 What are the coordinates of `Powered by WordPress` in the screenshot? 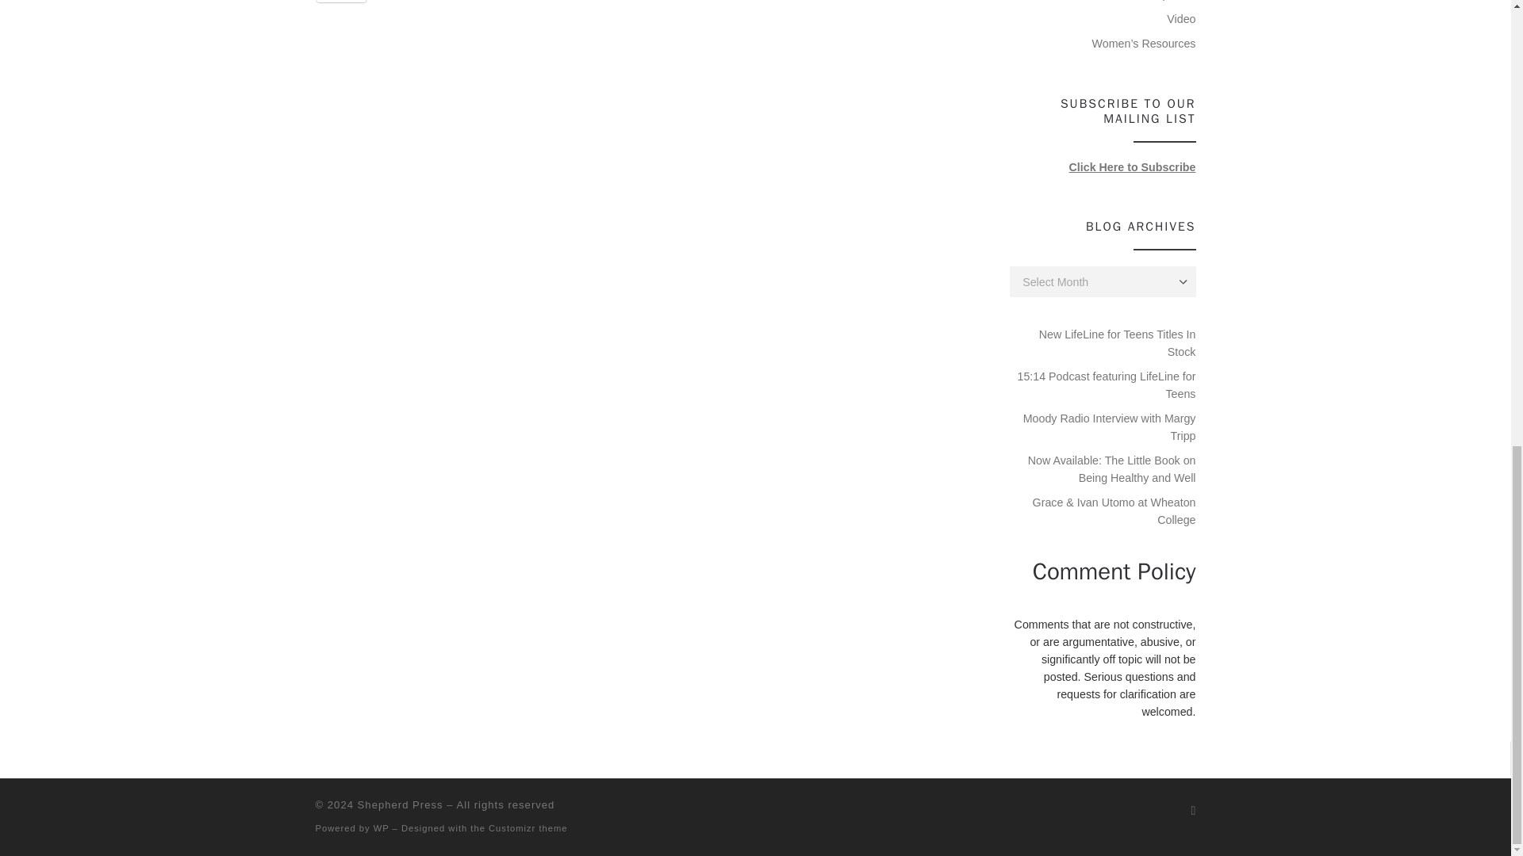 It's located at (381, 827).